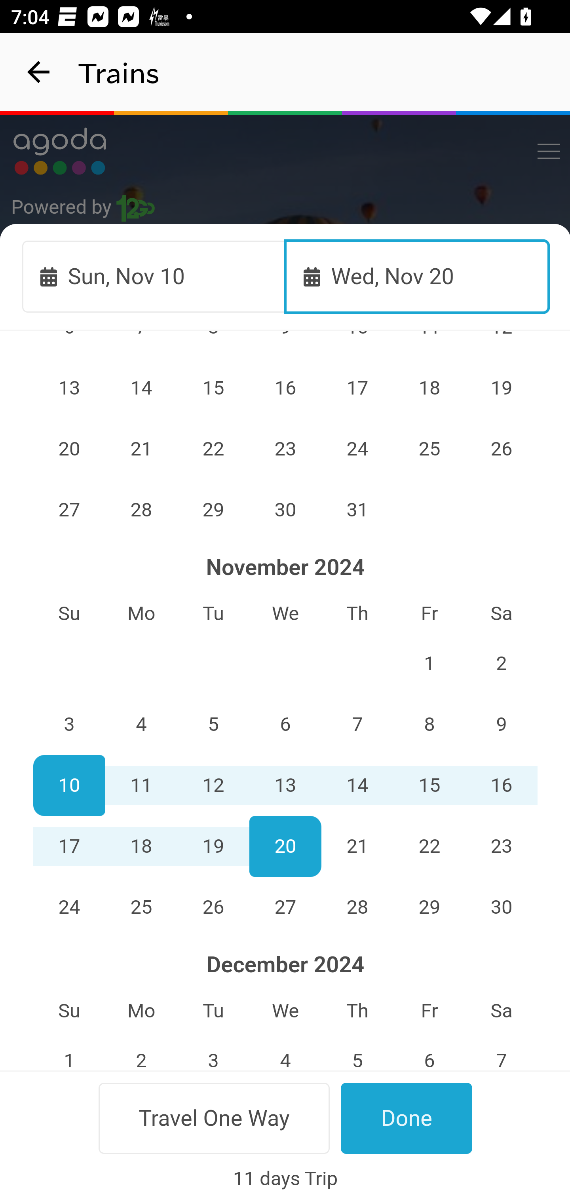  I want to click on 24, so click(69, 907).